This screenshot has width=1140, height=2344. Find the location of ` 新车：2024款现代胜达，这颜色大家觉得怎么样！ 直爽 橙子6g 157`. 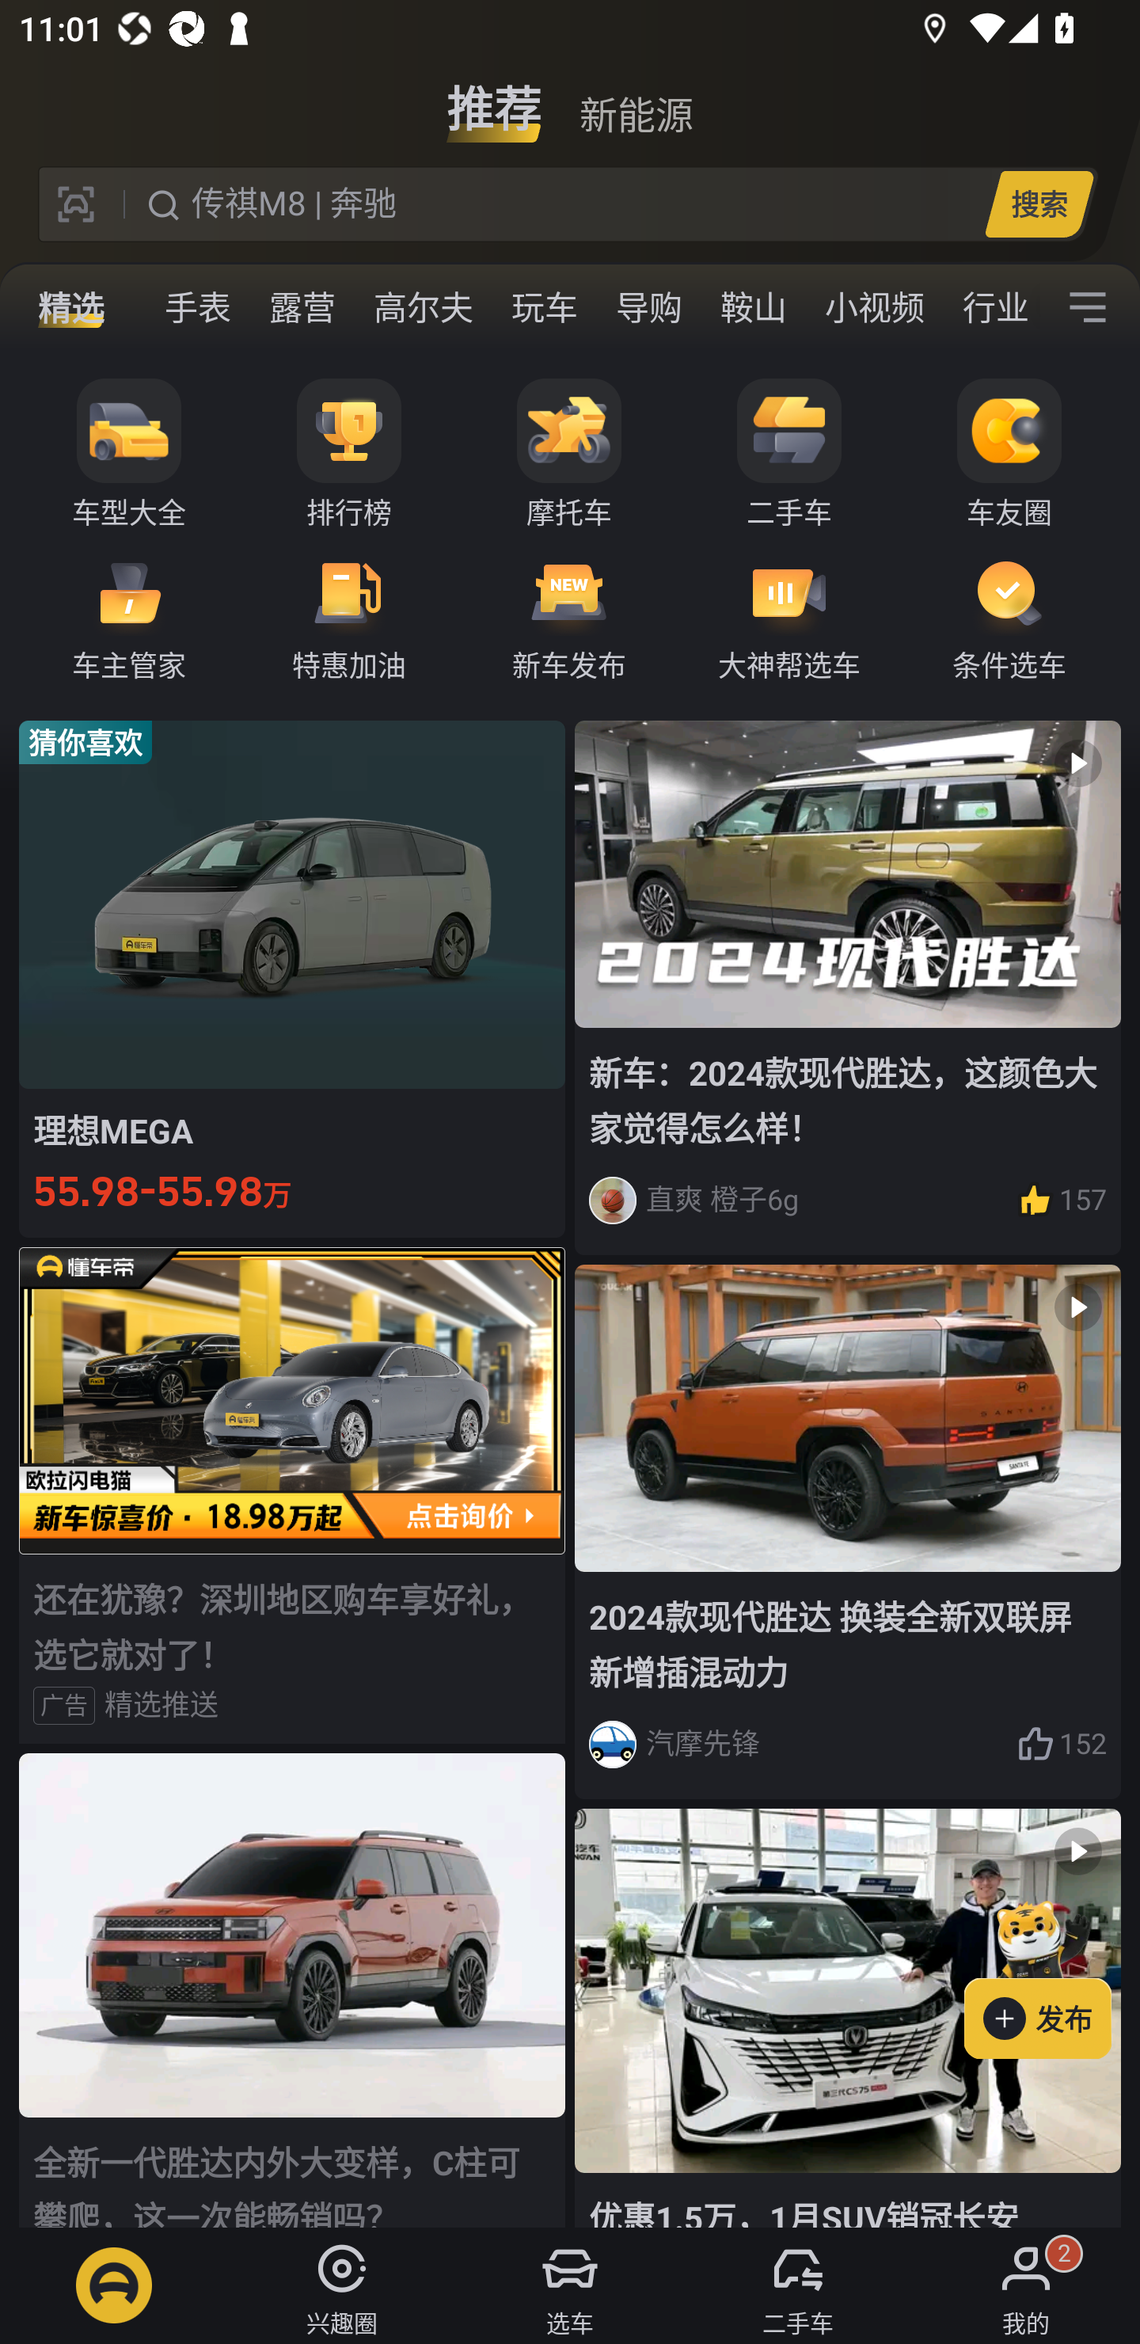

 新车：2024款现代胜达，这颜色大家觉得怎么样！ 直爽 橙子6g 157 is located at coordinates (847, 987).